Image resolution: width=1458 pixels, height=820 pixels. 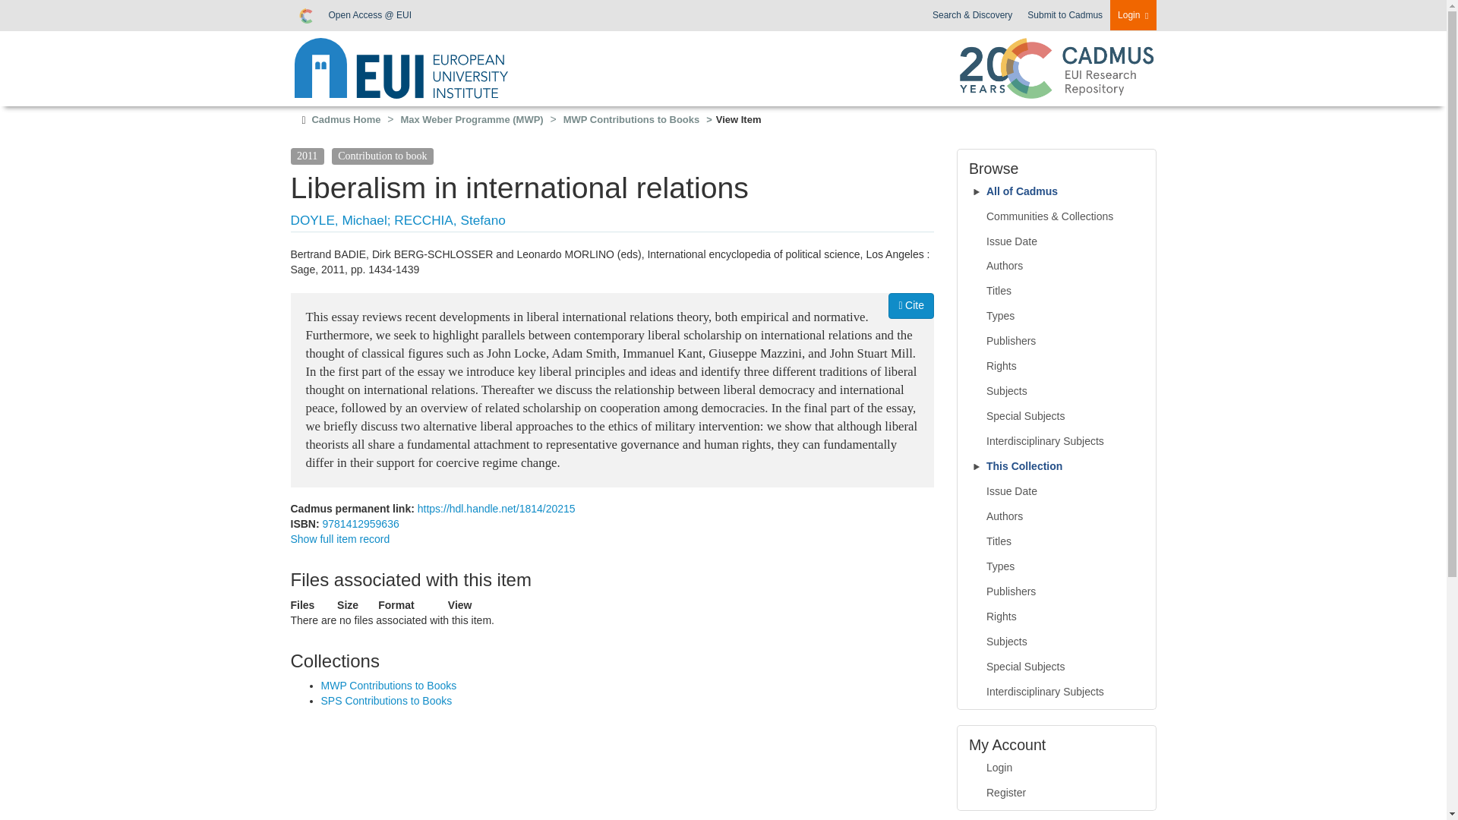 What do you see at coordinates (1057, 442) in the screenshot?
I see `Interdisciplinary Subjects` at bounding box center [1057, 442].